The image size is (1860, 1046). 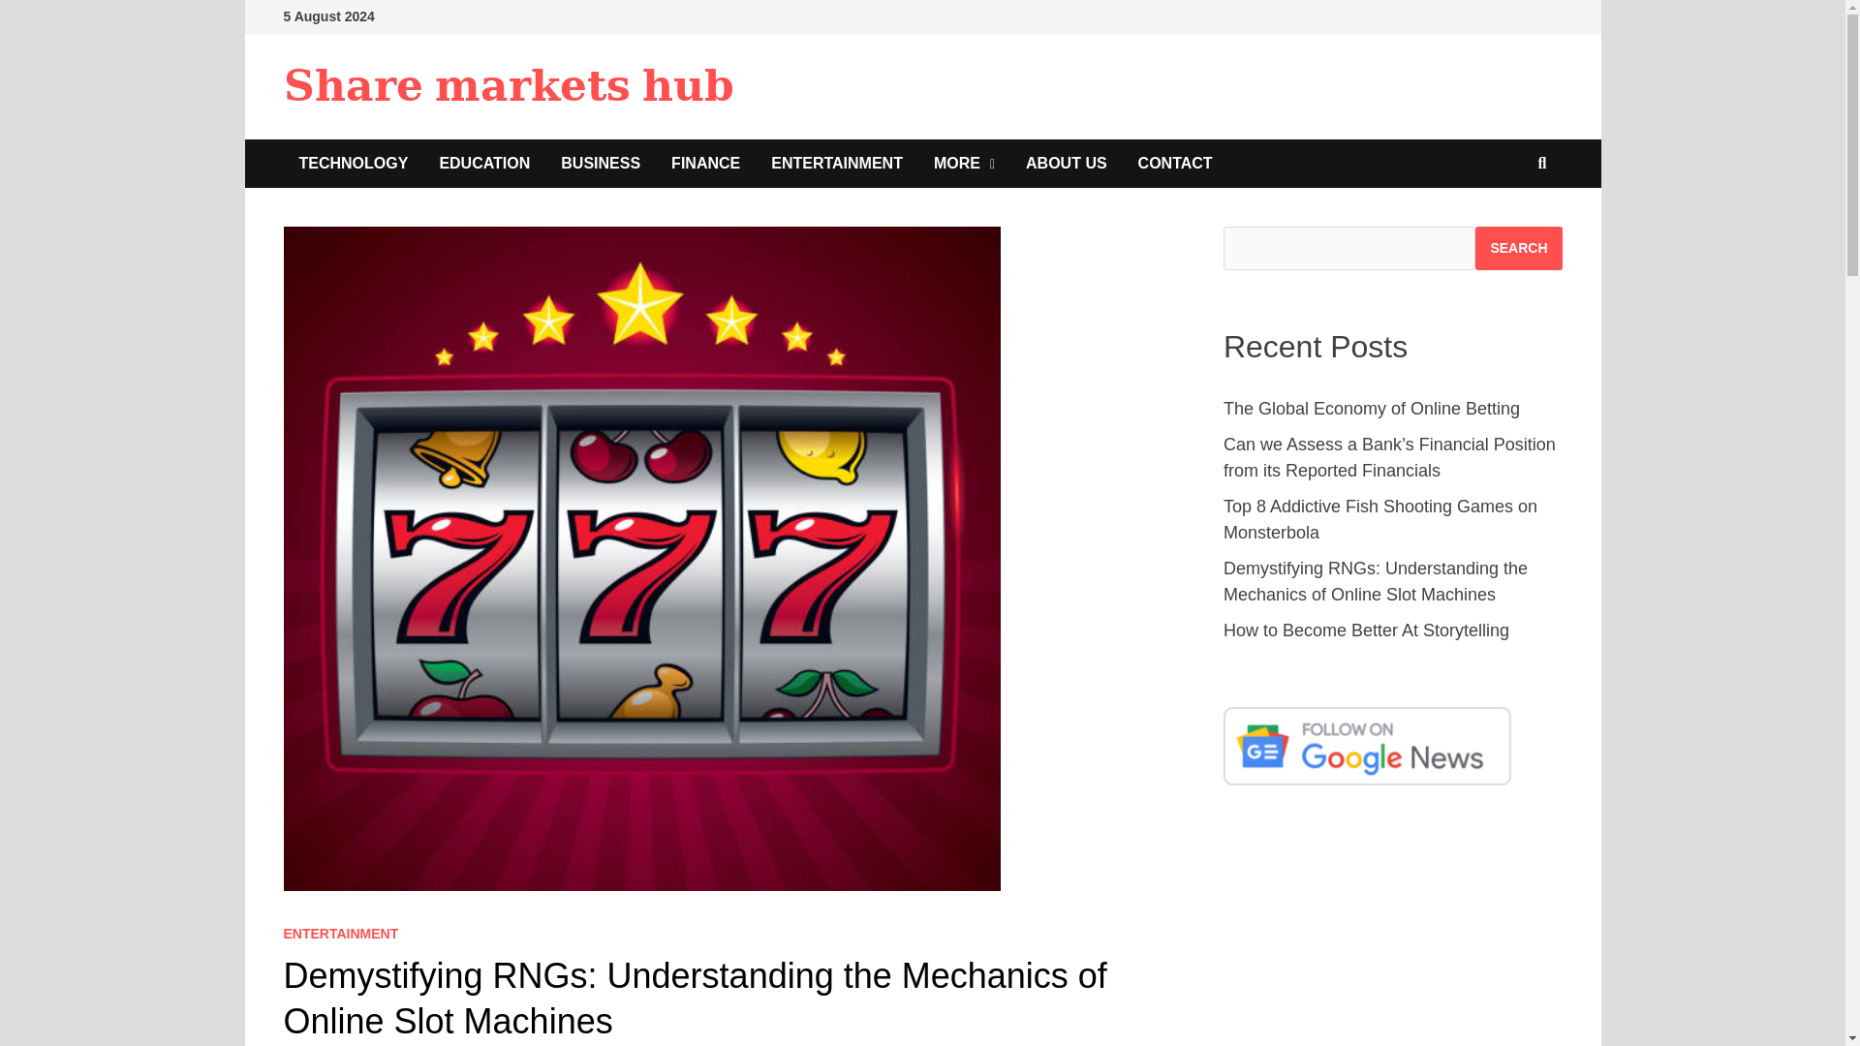 I want to click on EDUCATION, so click(x=484, y=163).